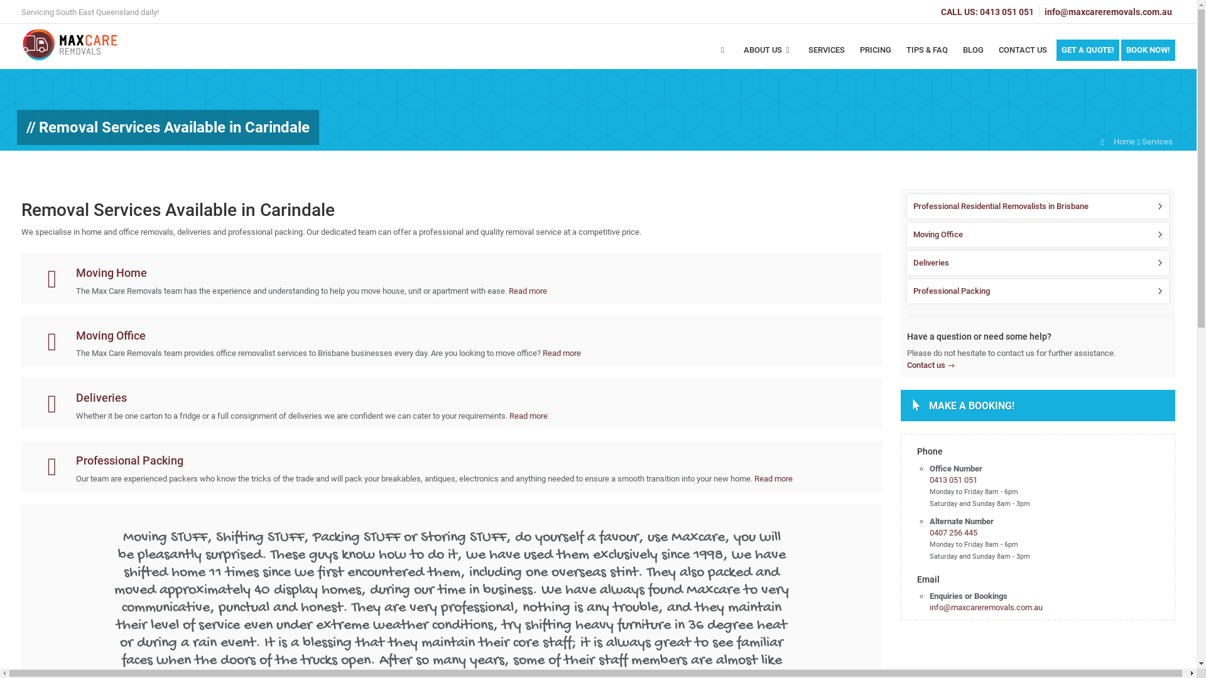 Image resolution: width=1206 pixels, height=678 pixels. I want to click on Contact us, so click(931, 365).